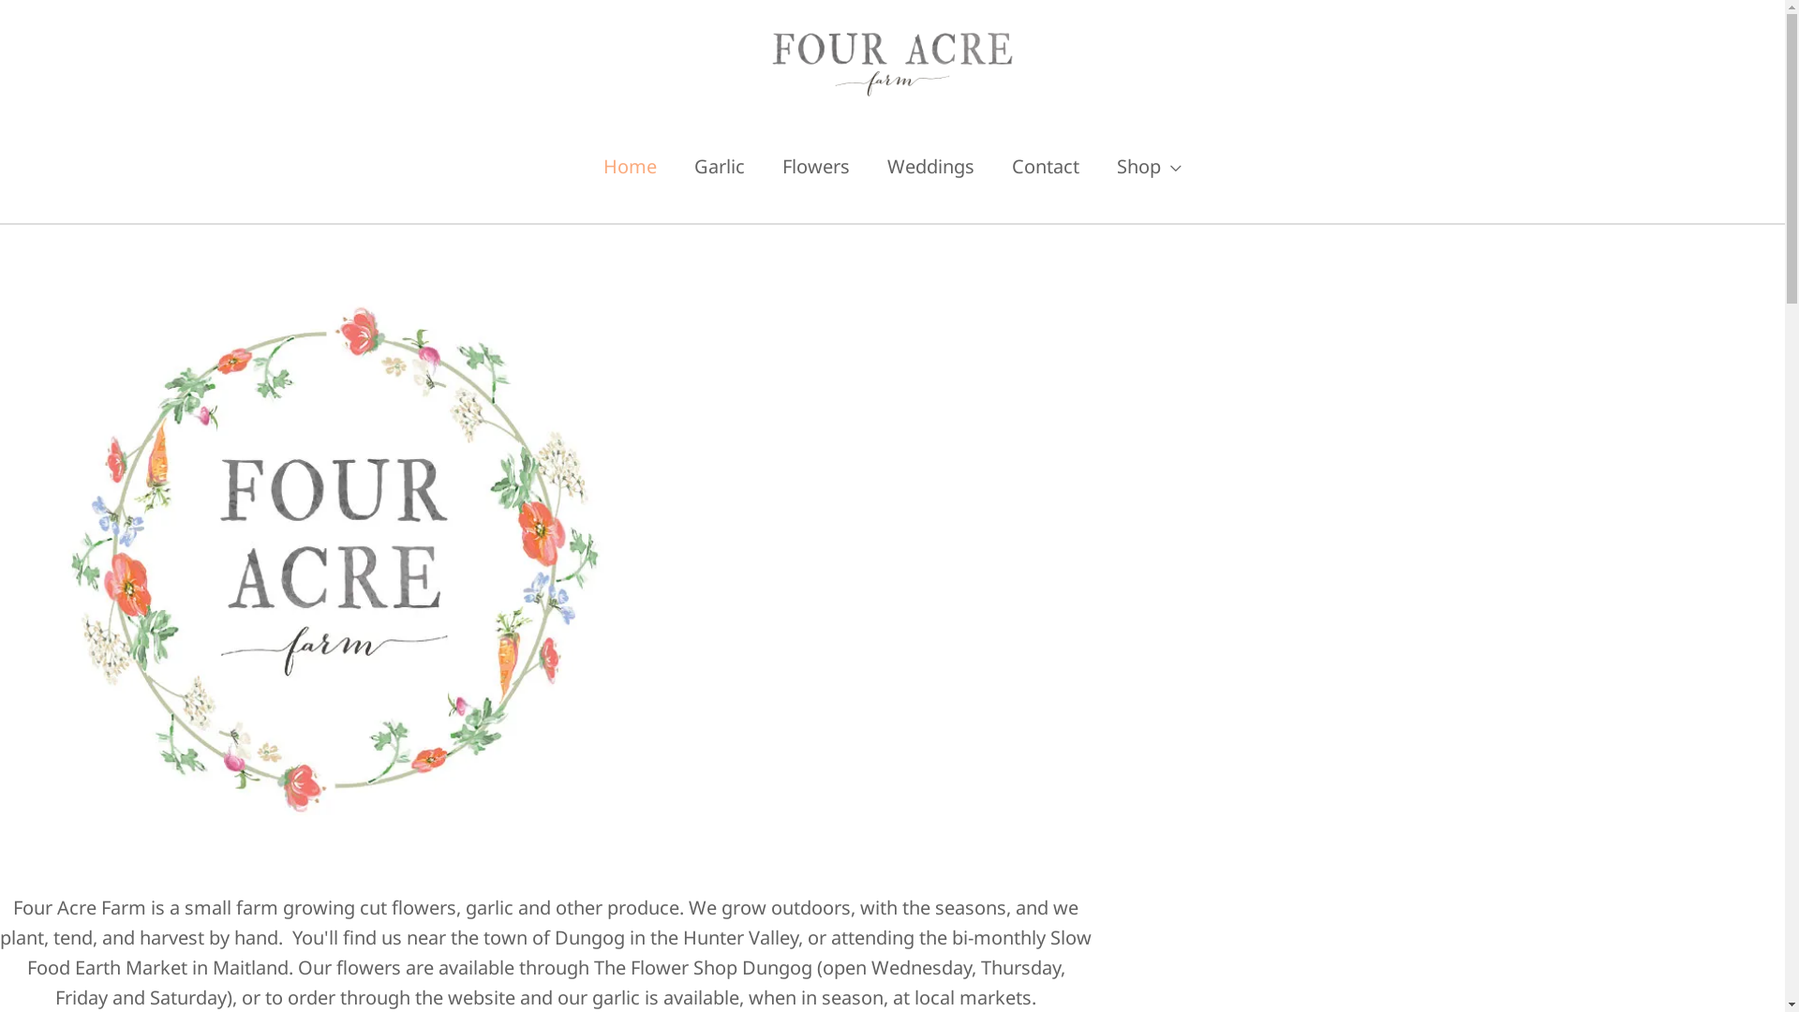 This screenshot has width=1799, height=1012. I want to click on FAFLogo, so click(332, 573).